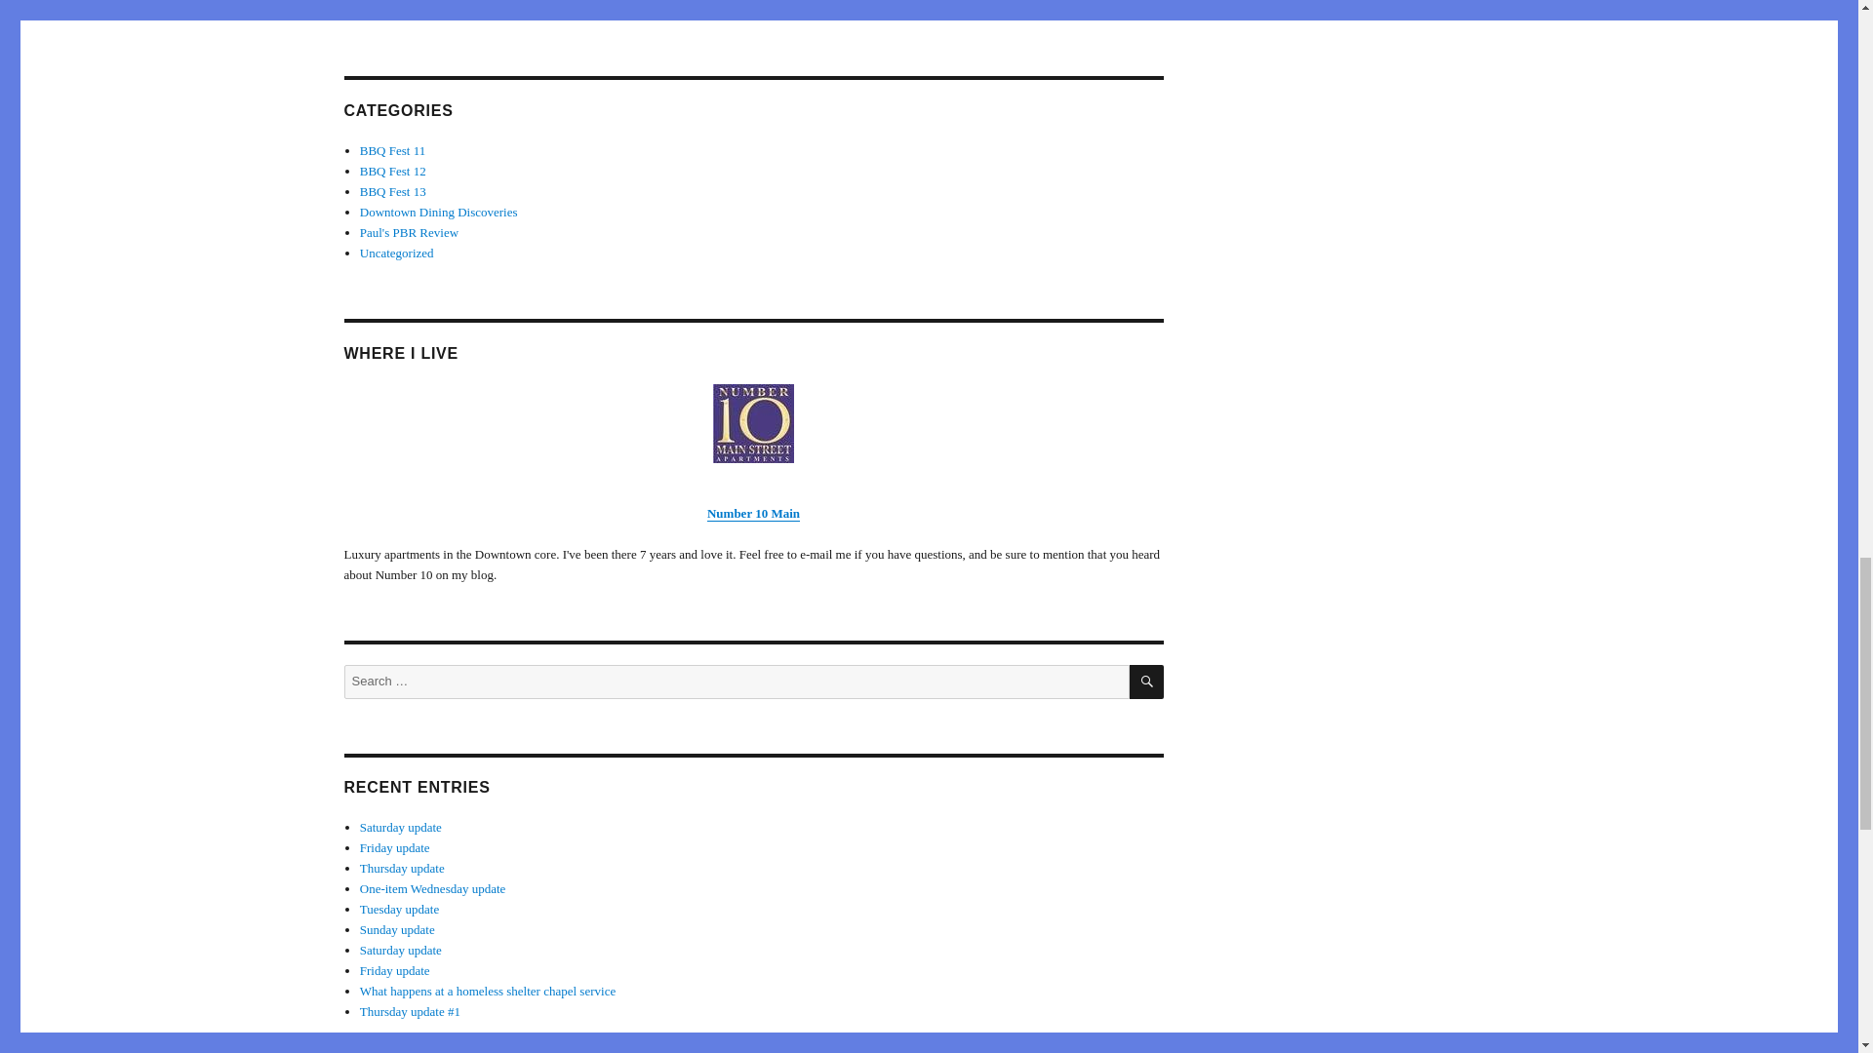 The height and width of the screenshot is (1053, 1873). Describe the element at coordinates (396, 252) in the screenshot. I see `Uncategorized` at that location.